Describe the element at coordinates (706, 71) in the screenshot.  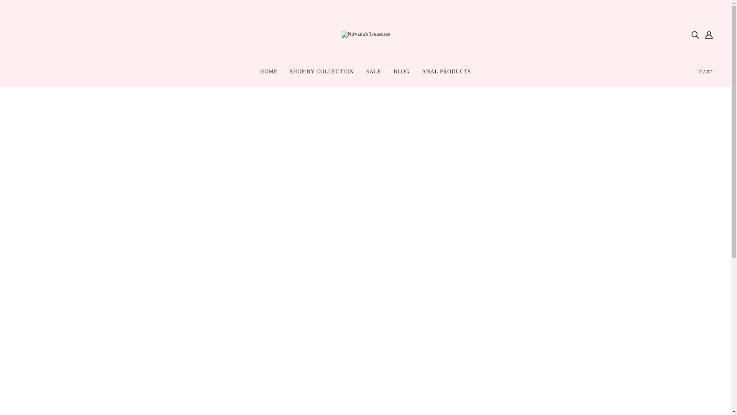
I see `CART` at that location.